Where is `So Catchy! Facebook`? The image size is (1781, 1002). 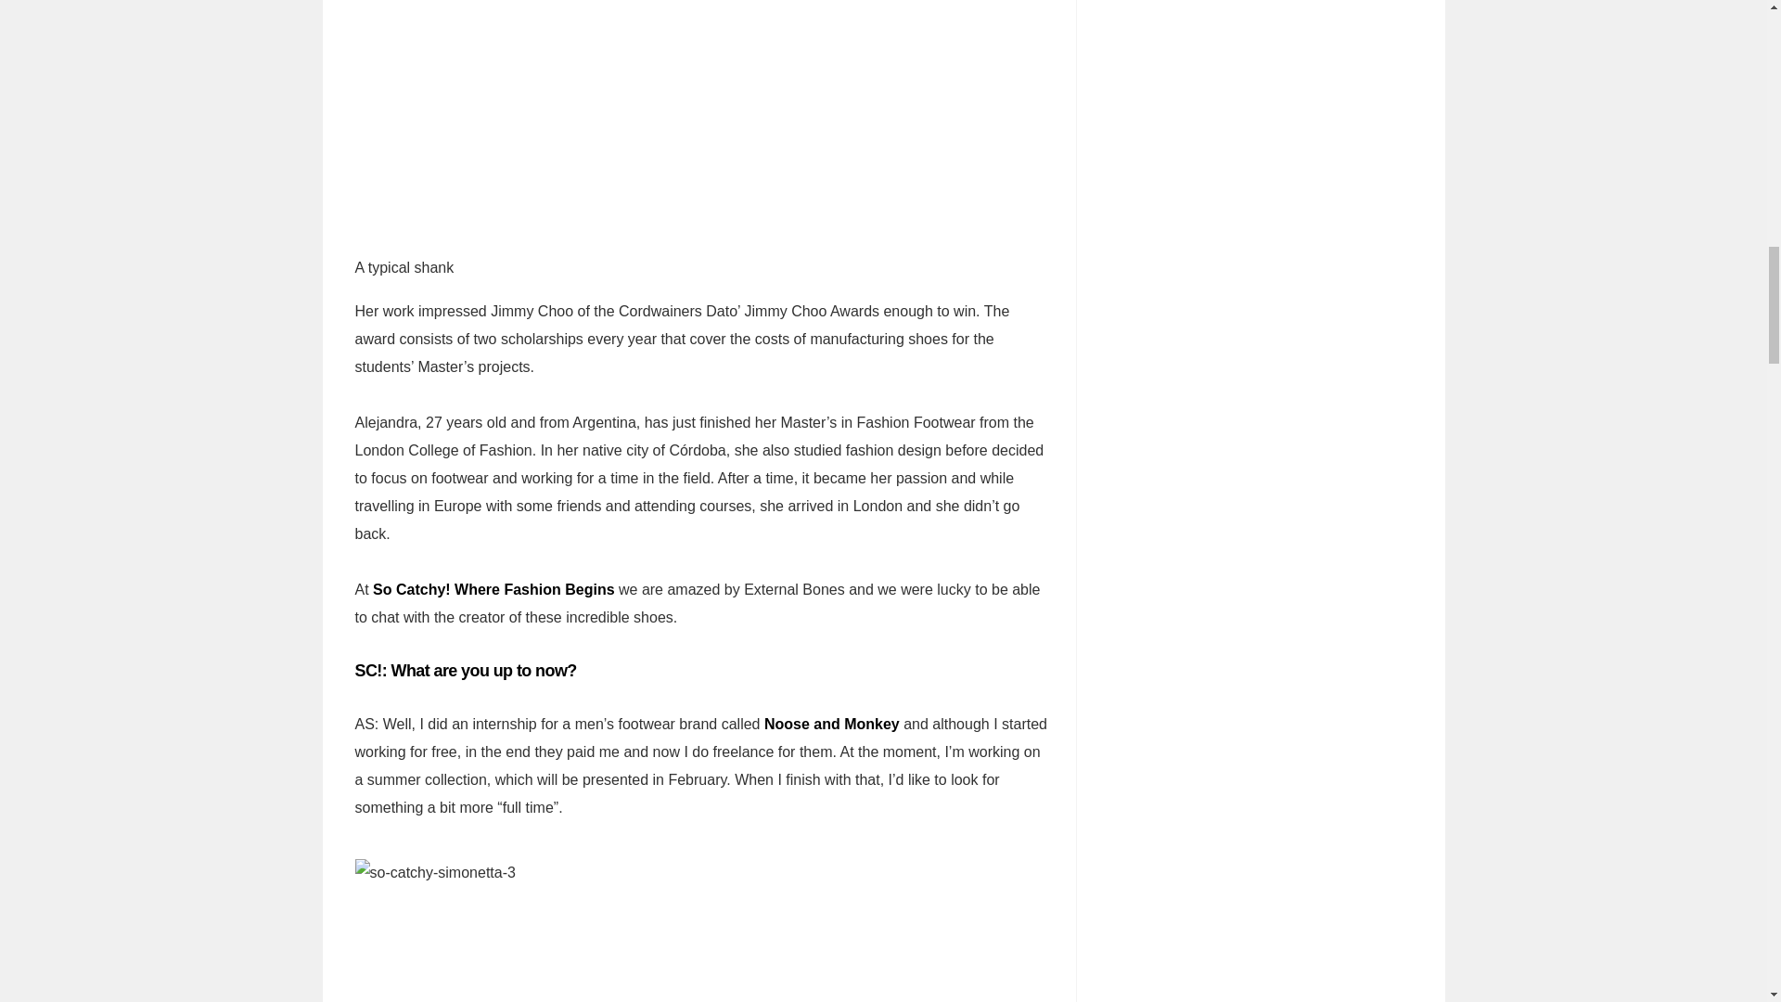
So Catchy! Facebook is located at coordinates (493, 589).